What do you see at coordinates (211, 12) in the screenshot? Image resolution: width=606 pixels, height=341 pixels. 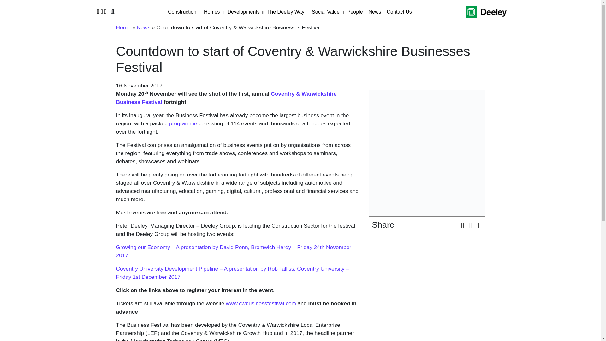 I see `Homes` at bounding box center [211, 12].